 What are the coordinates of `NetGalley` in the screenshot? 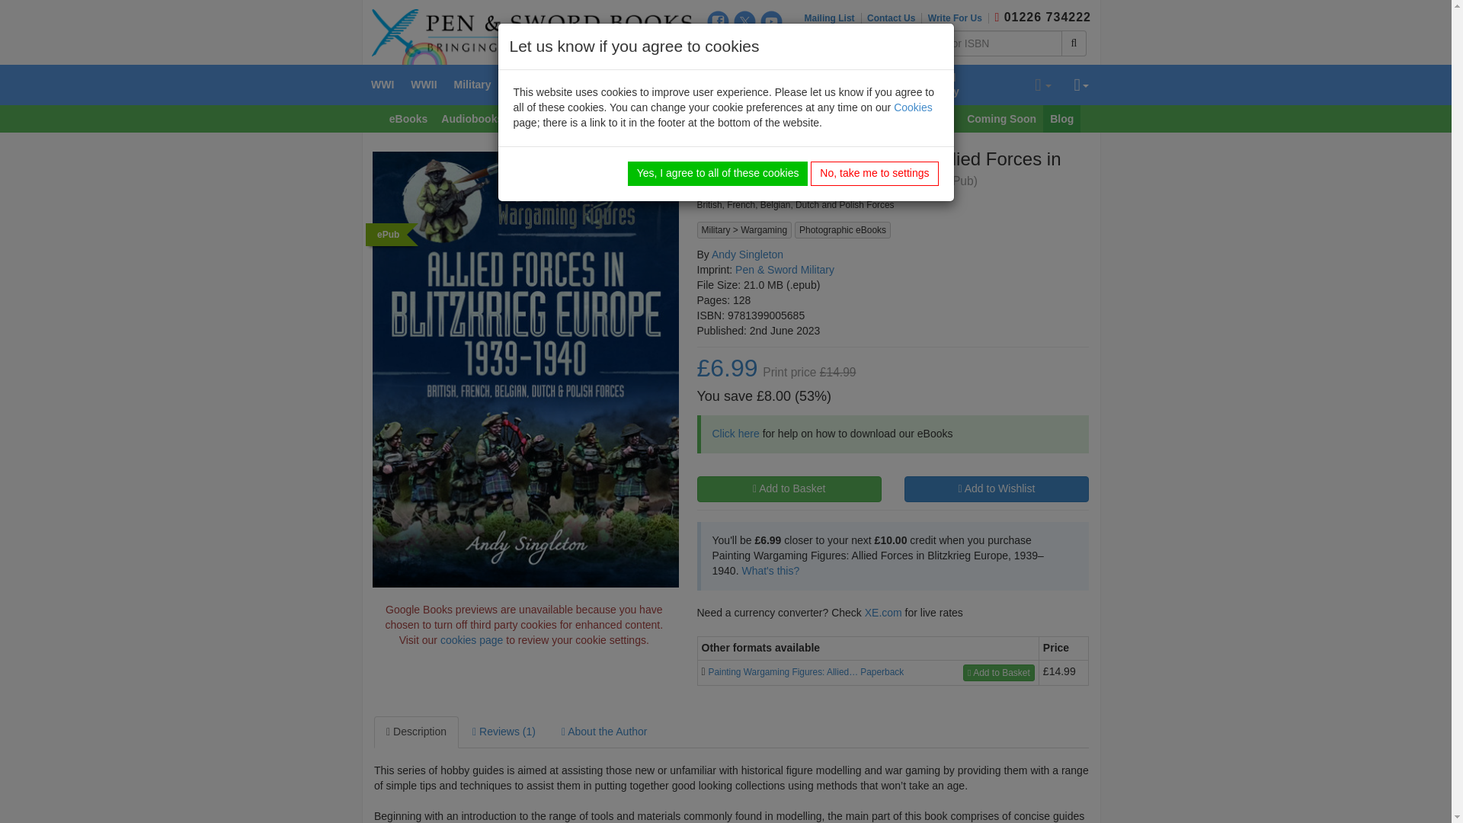 It's located at (771, 46).